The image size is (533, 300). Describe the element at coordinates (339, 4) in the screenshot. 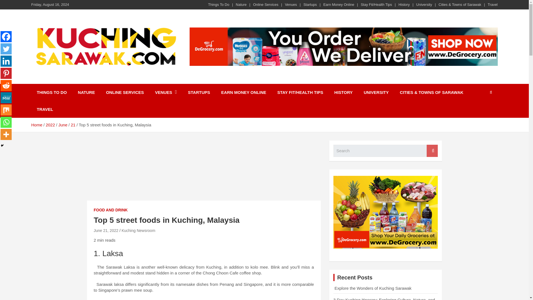

I see `Earn Money Online` at that location.